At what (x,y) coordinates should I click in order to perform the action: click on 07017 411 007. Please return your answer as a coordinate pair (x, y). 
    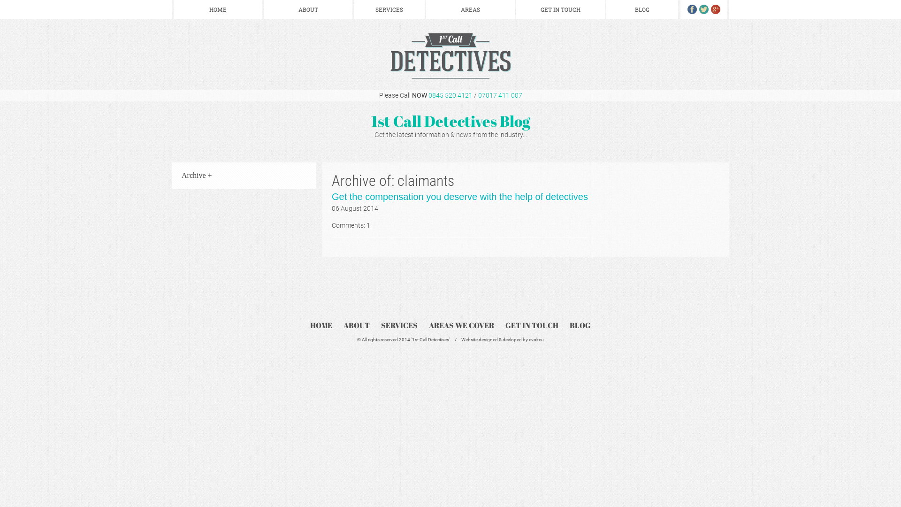
    Looking at the image, I should click on (499, 95).